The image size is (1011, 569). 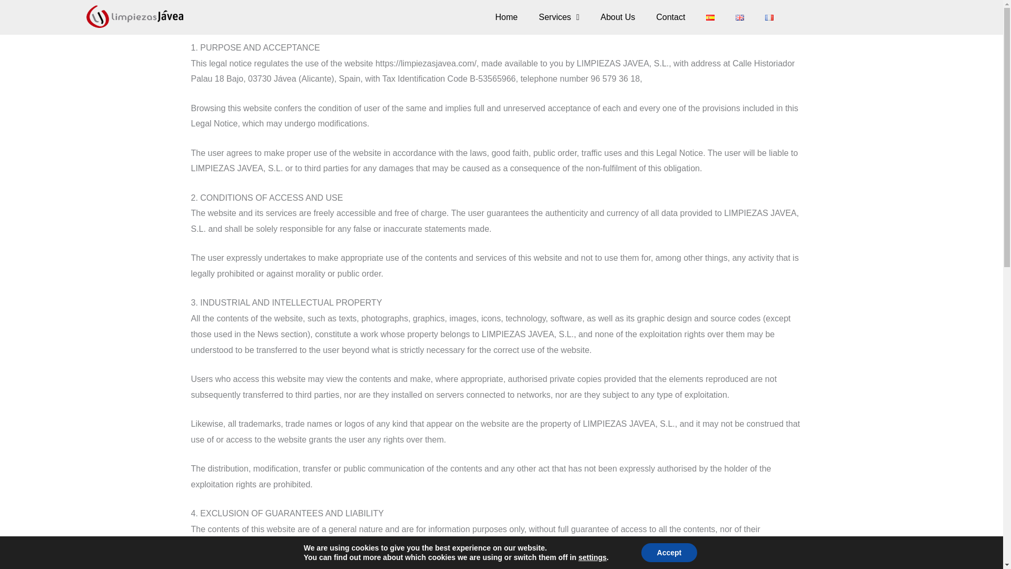 I want to click on Services, so click(x=558, y=17).